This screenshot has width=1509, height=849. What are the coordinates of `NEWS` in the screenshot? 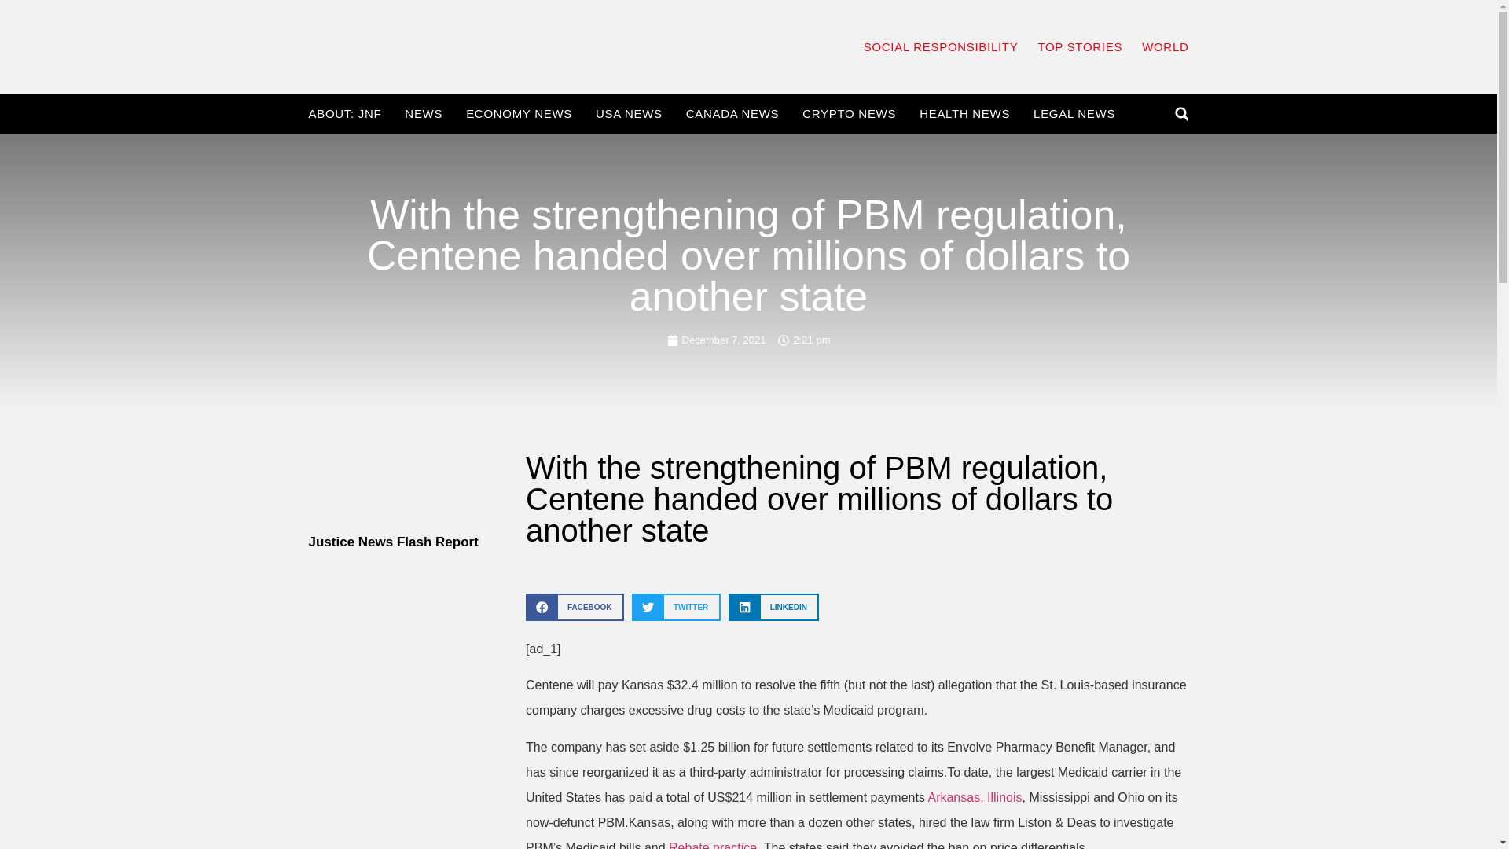 It's located at (423, 114).